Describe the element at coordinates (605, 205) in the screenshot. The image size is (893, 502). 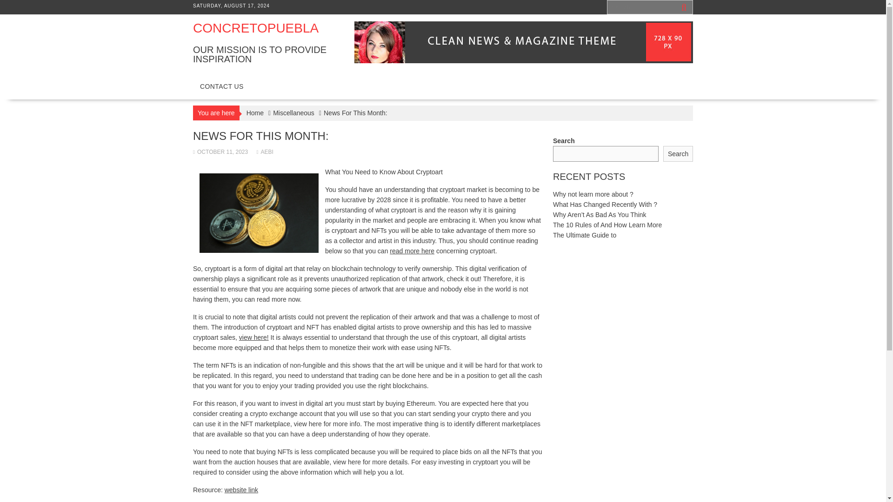
I see `What Has Changed Recently With ?` at that location.